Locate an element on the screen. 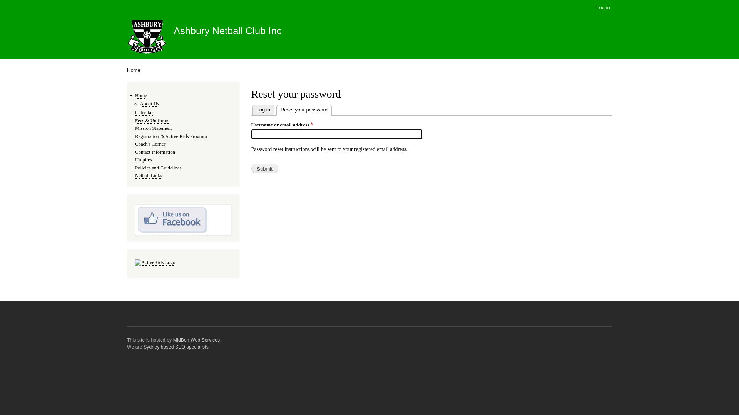 The height and width of the screenshot is (415, 739). MidBoh Web Services is located at coordinates (196, 340).